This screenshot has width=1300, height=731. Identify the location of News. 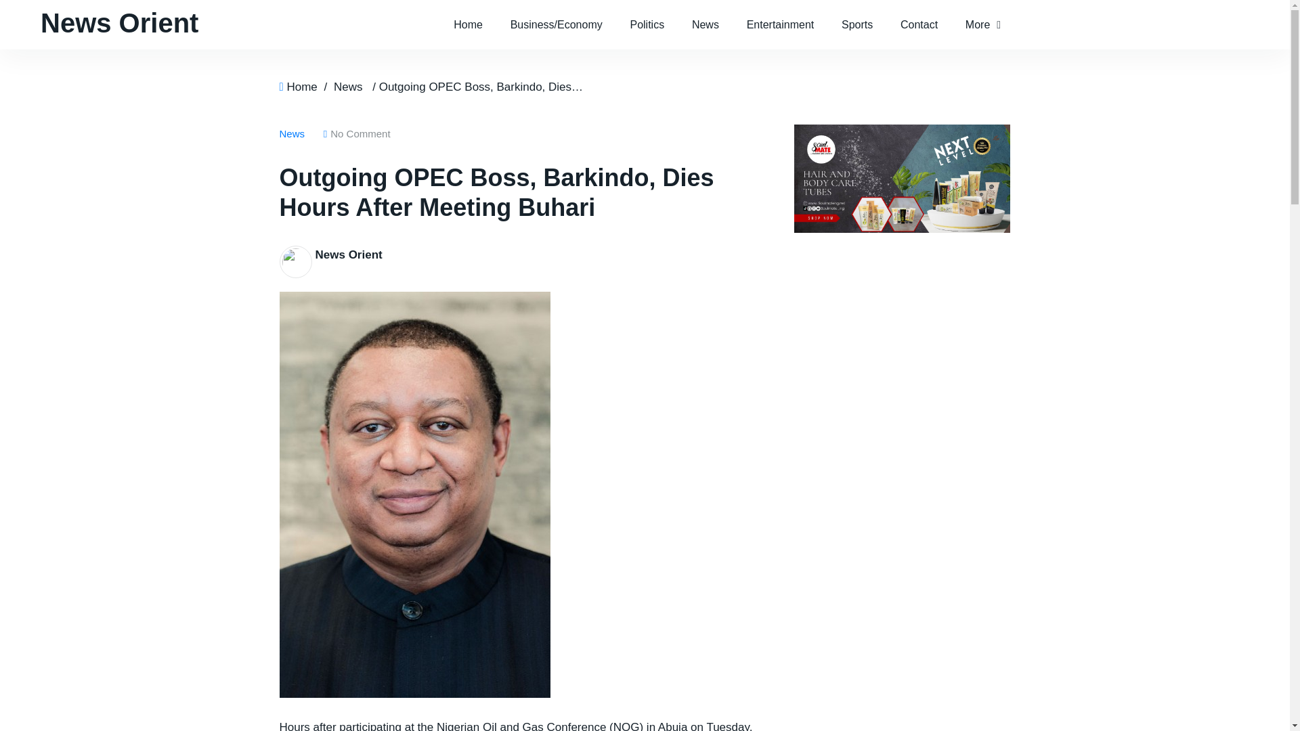
(348, 87).